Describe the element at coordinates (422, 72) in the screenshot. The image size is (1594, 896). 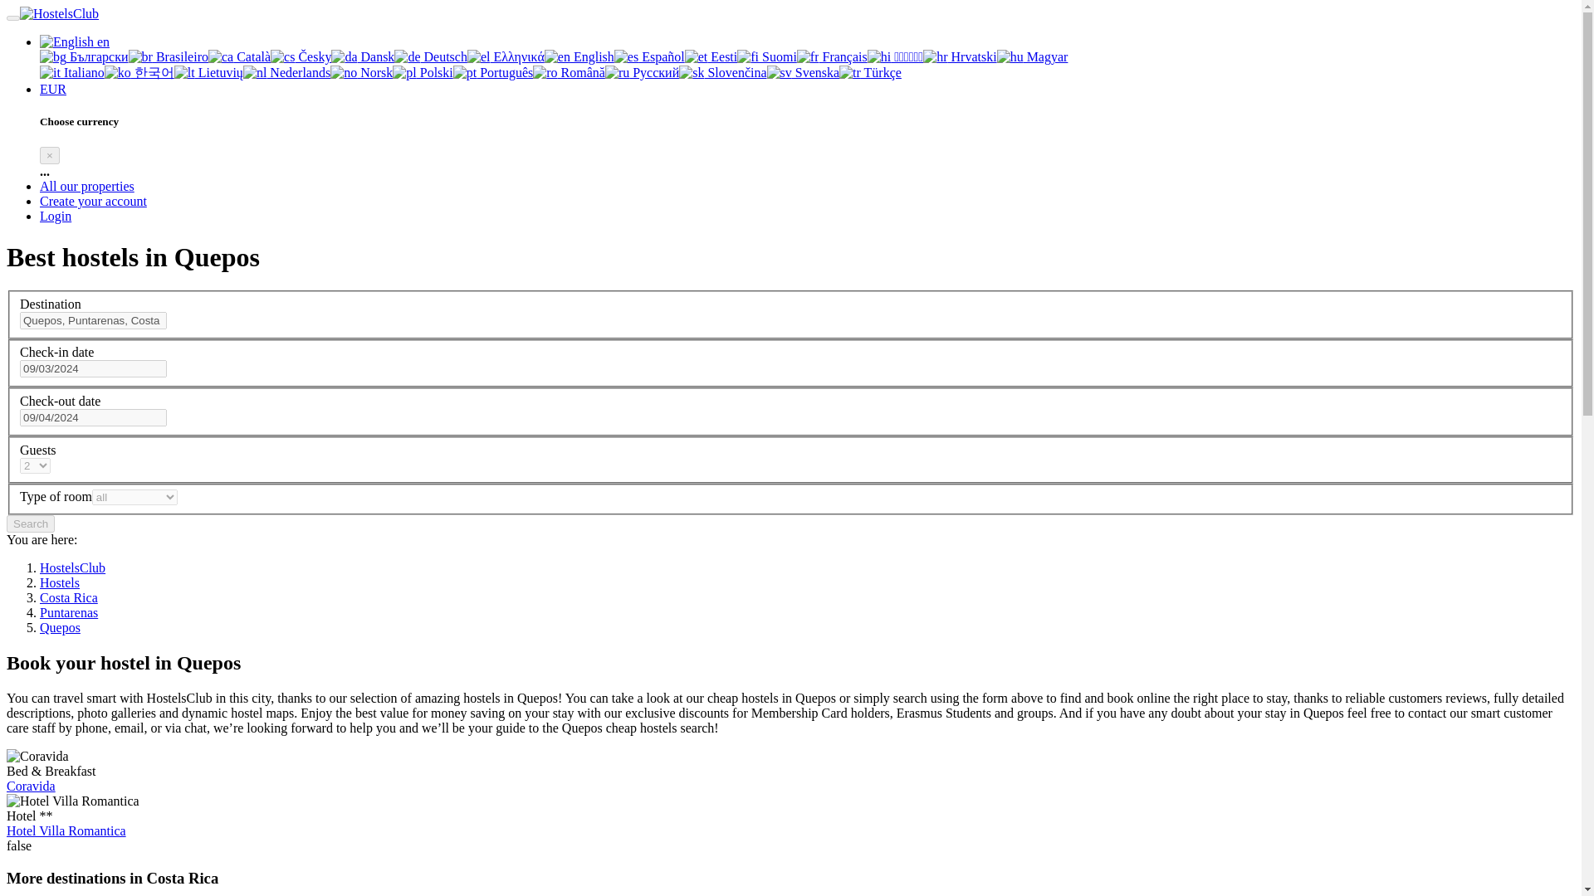
I see `Polski` at that location.